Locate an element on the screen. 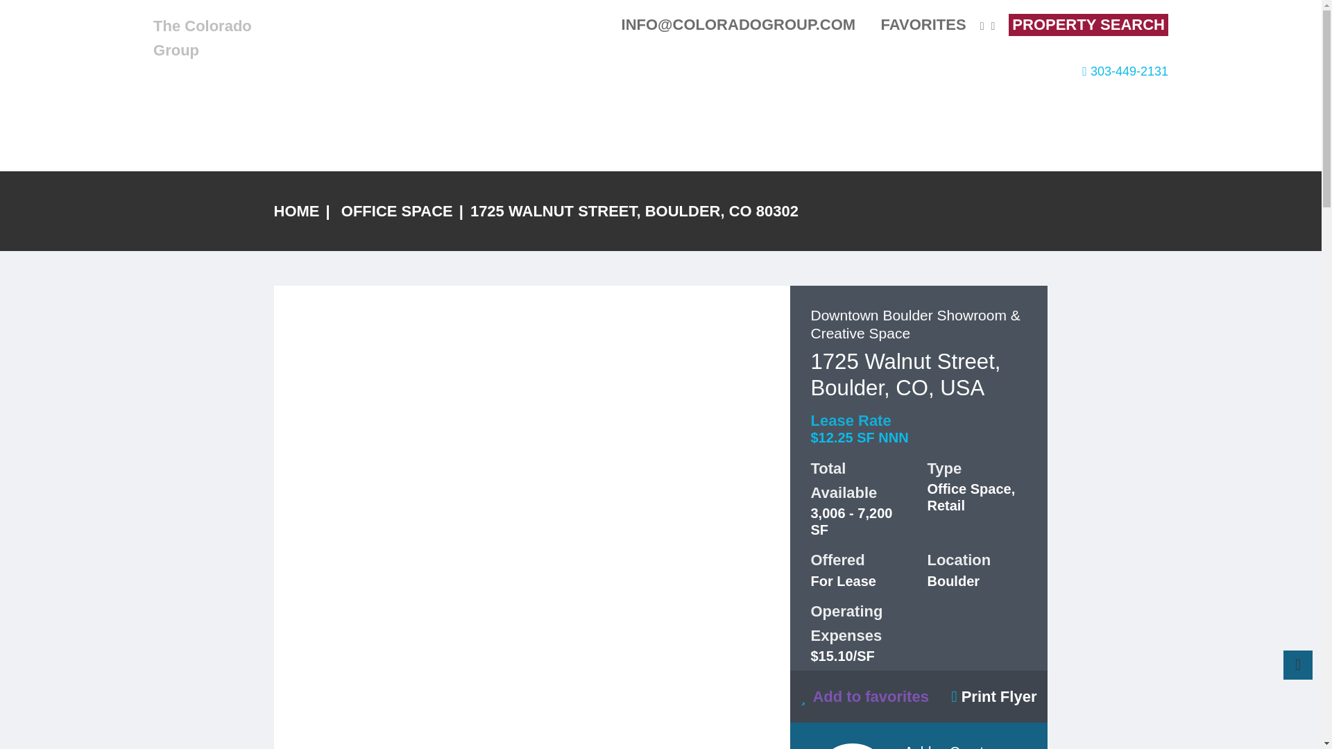 This screenshot has width=1332, height=749. Add to favorites is located at coordinates (864, 696).